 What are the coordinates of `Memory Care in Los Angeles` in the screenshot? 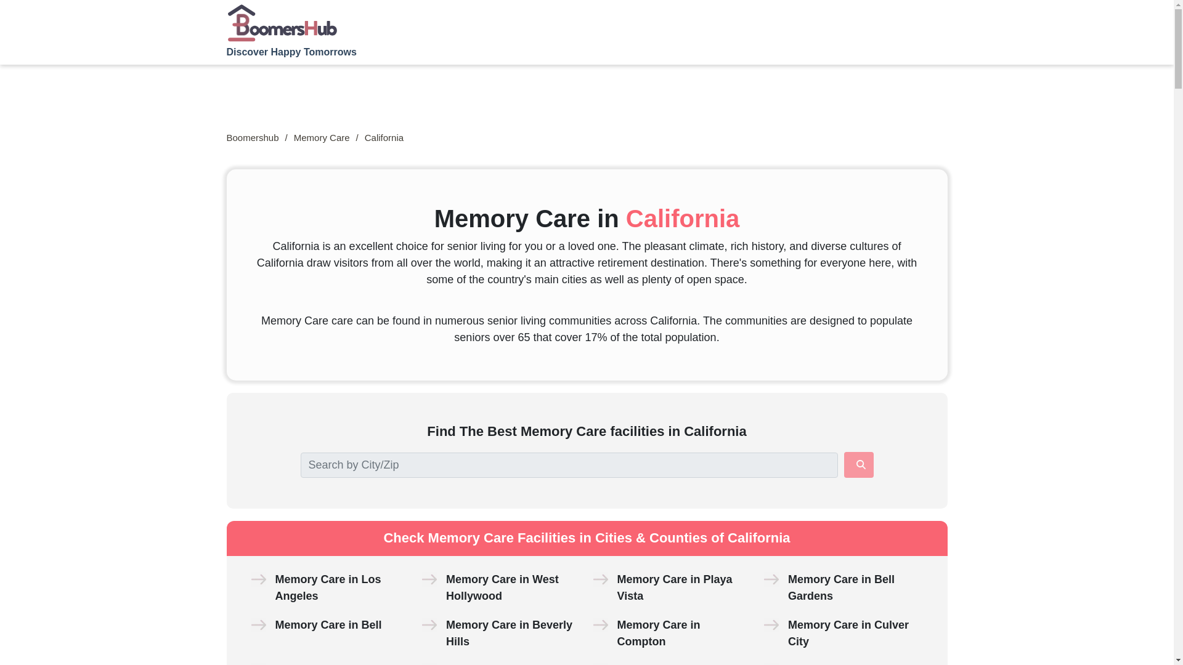 It's located at (328, 587).